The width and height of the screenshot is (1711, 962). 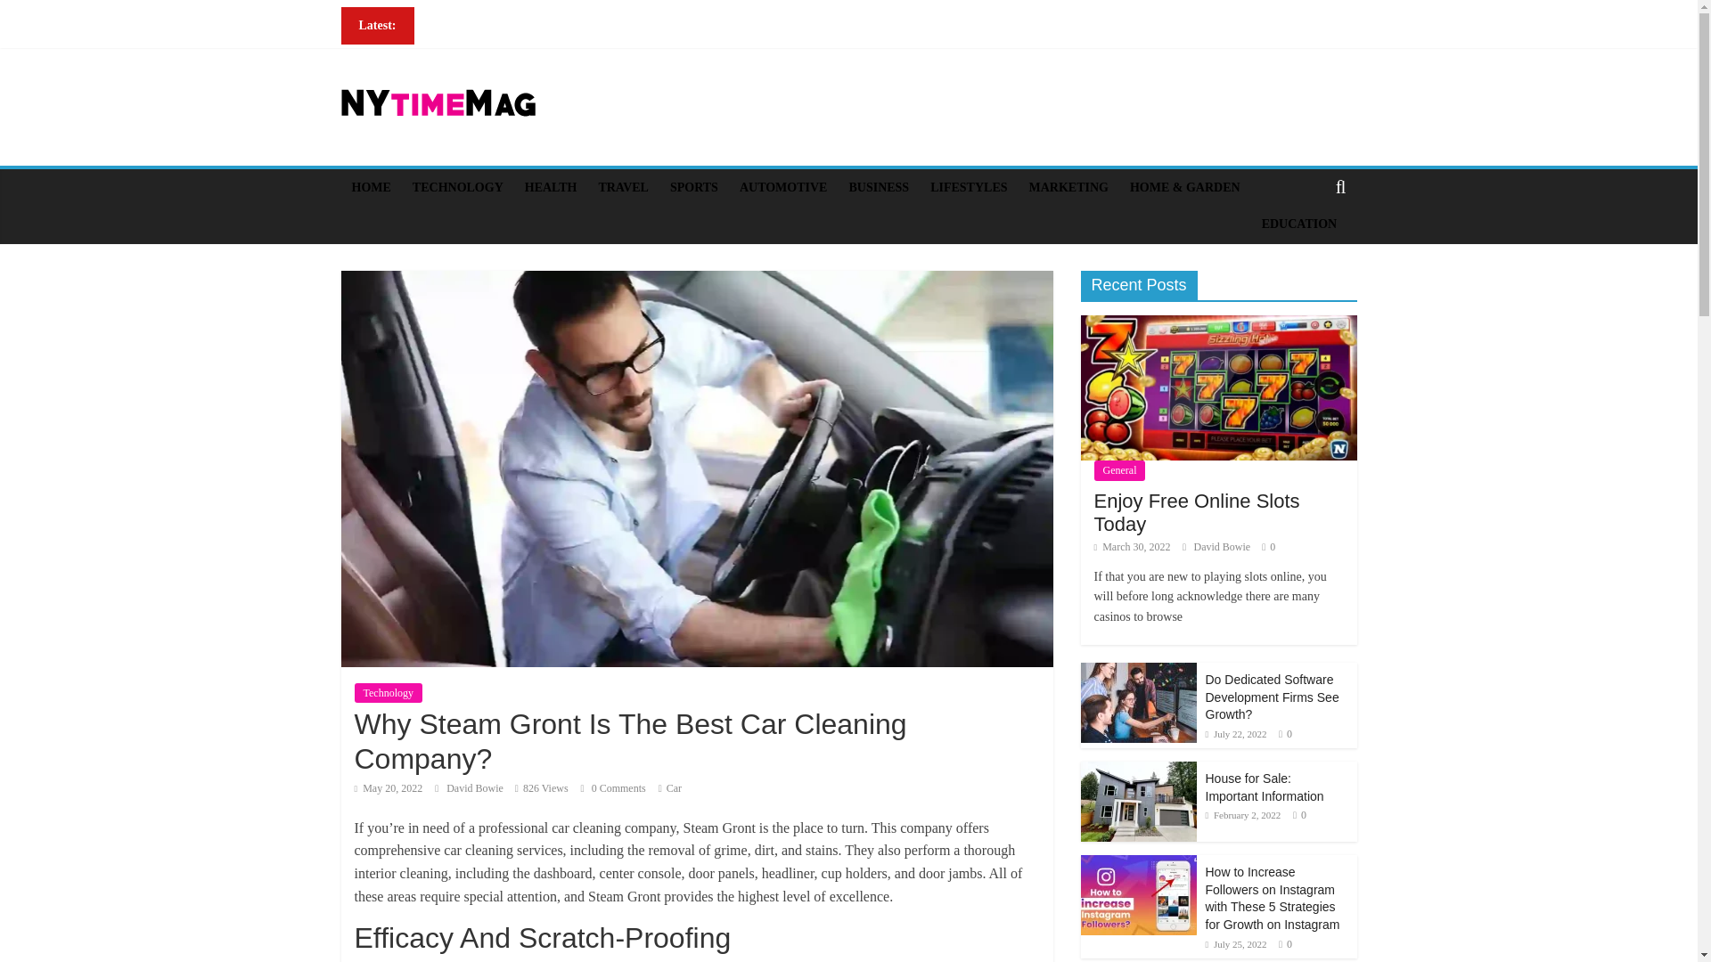 I want to click on 0 Comments, so click(x=613, y=788).